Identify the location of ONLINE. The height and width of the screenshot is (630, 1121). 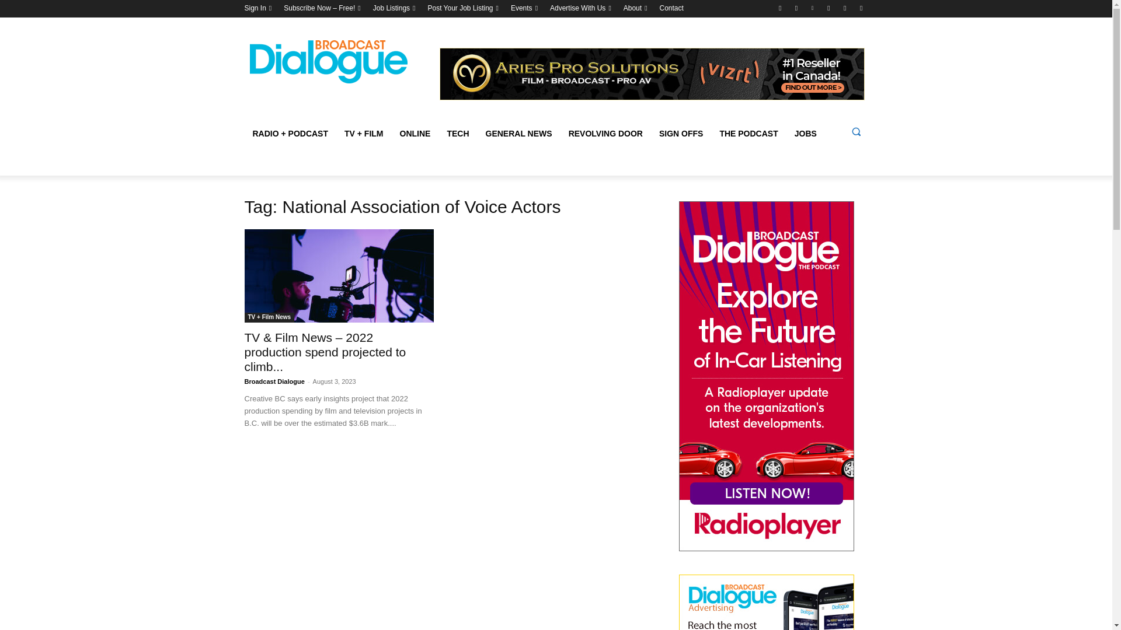
(415, 133).